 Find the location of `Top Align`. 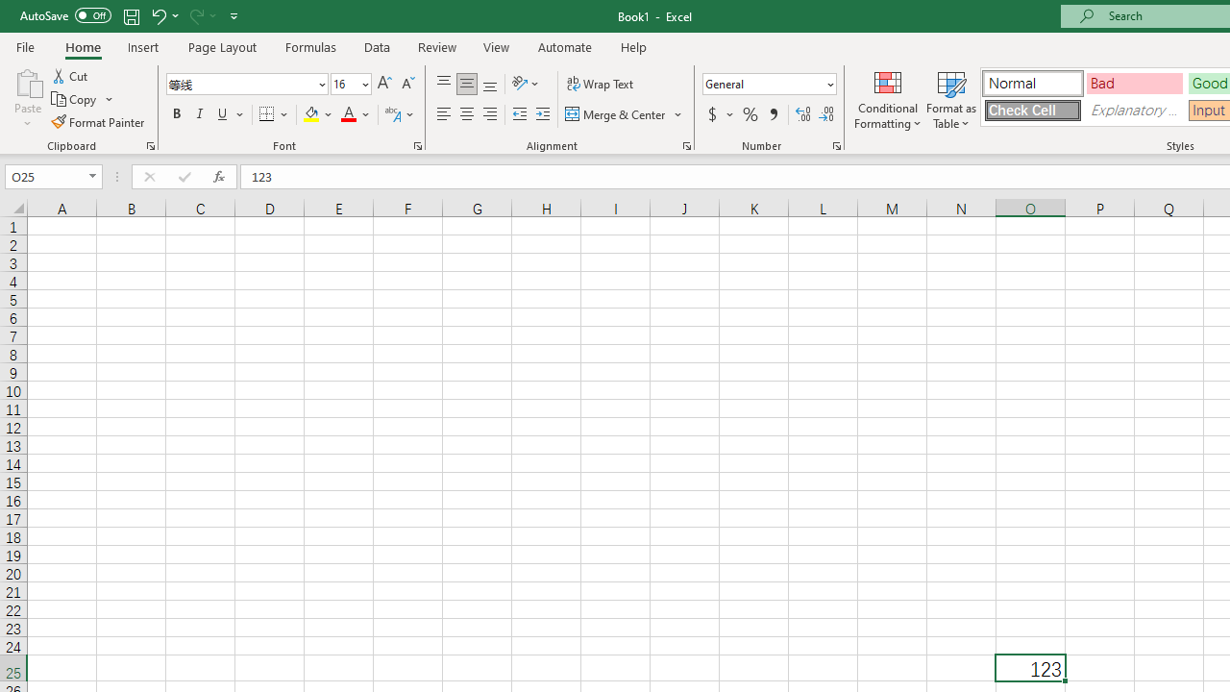

Top Align is located at coordinates (444, 85).